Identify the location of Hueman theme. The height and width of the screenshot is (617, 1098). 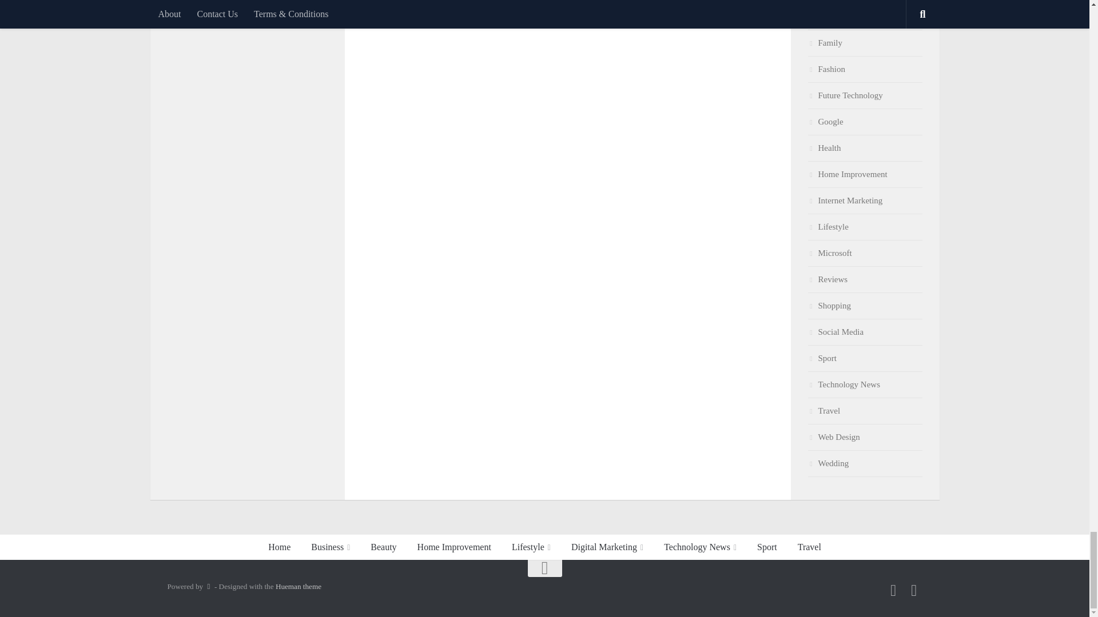
(299, 586).